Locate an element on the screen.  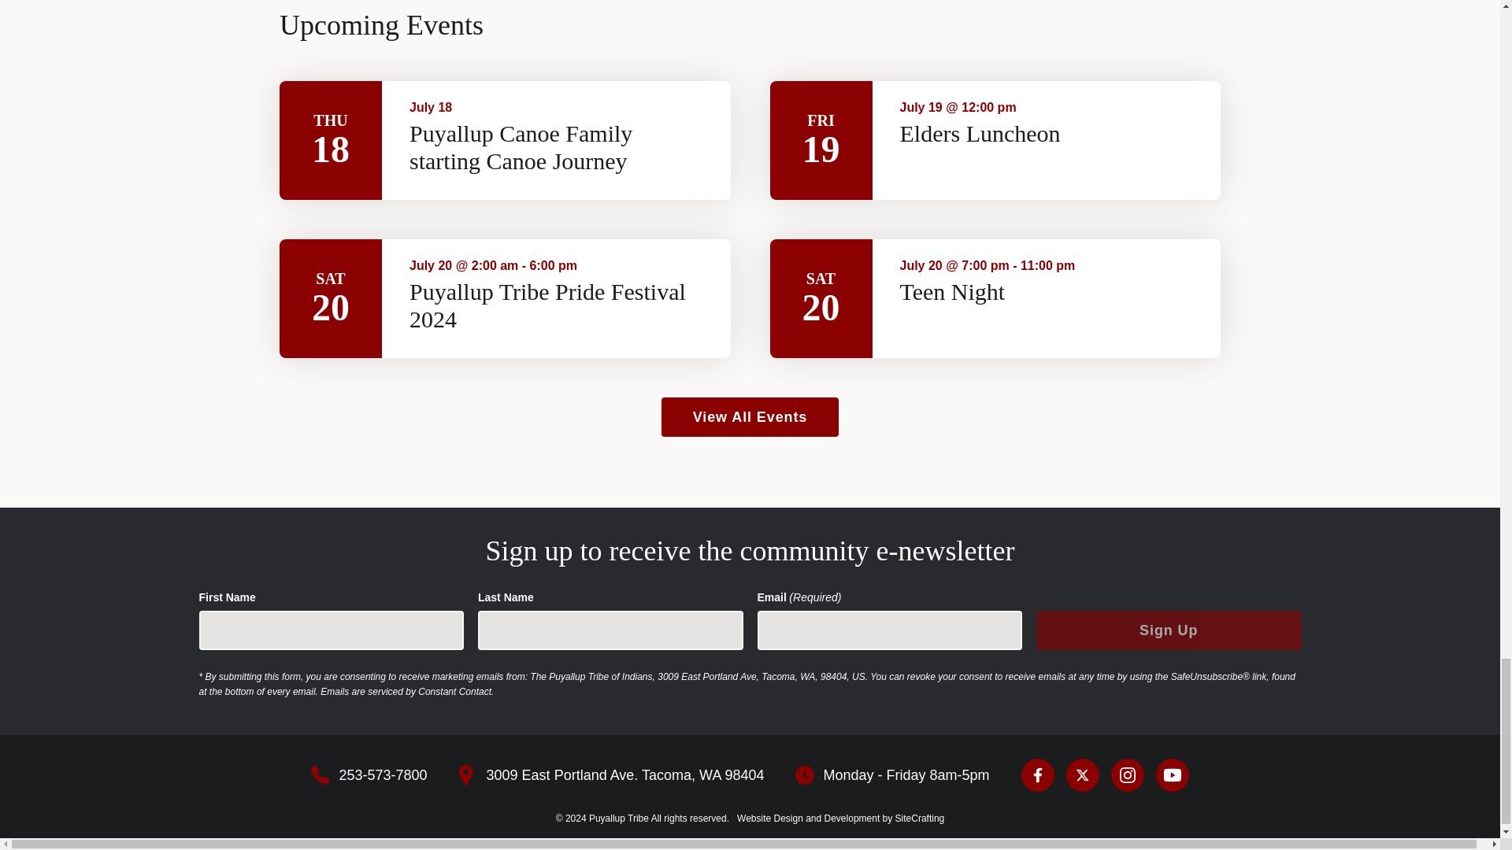
facebook is located at coordinates (1038, 774).